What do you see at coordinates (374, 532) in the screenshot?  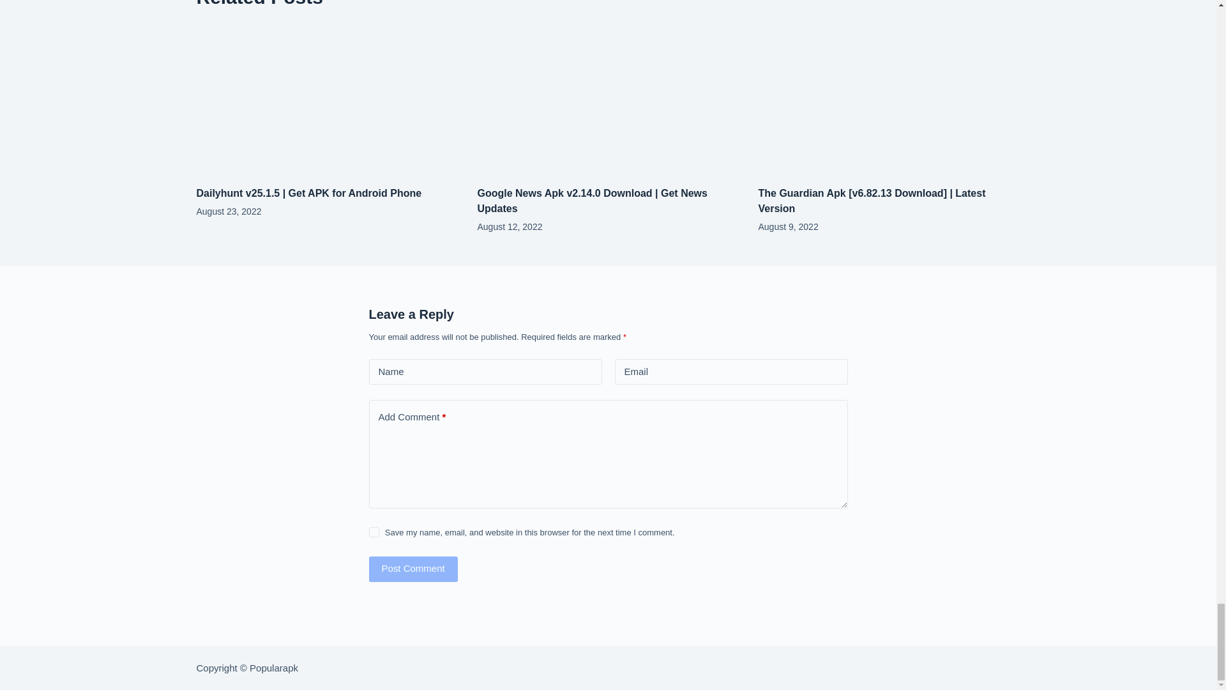 I see `yes` at bounding box center [374, 532].